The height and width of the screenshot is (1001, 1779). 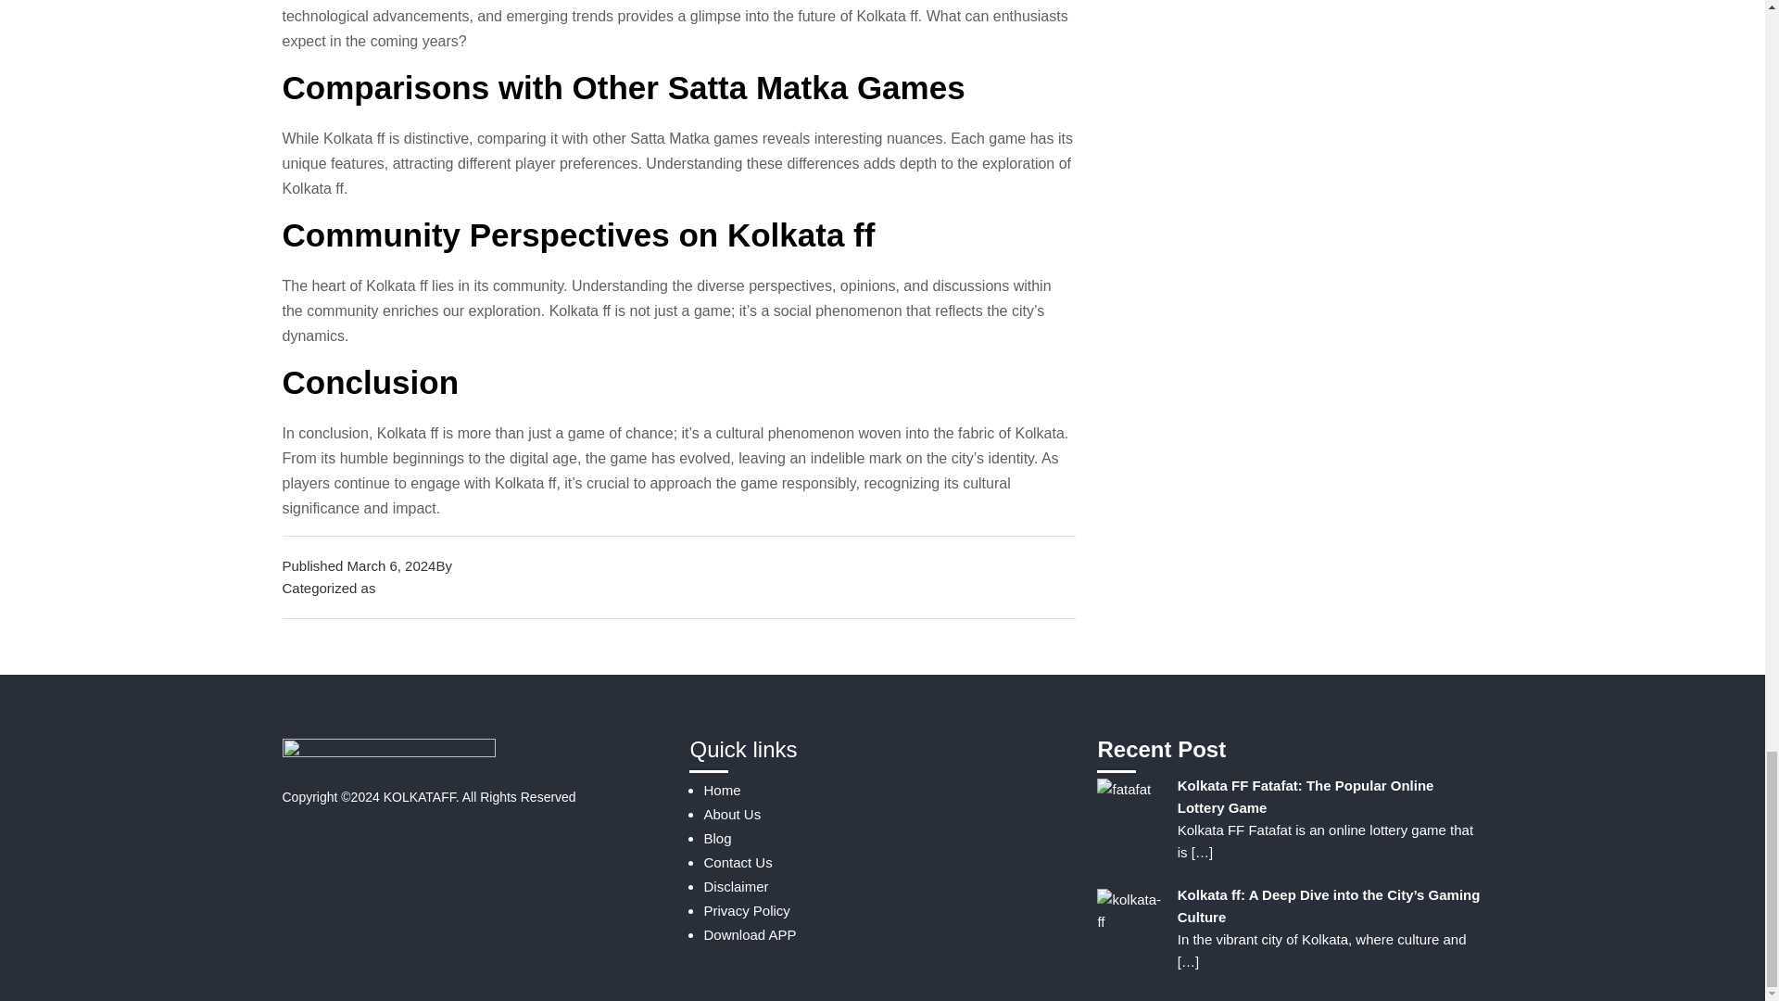 What do you see at coordinates (721, 790) in the screenshot?
I see `Home` at bounding box center [721, 790].